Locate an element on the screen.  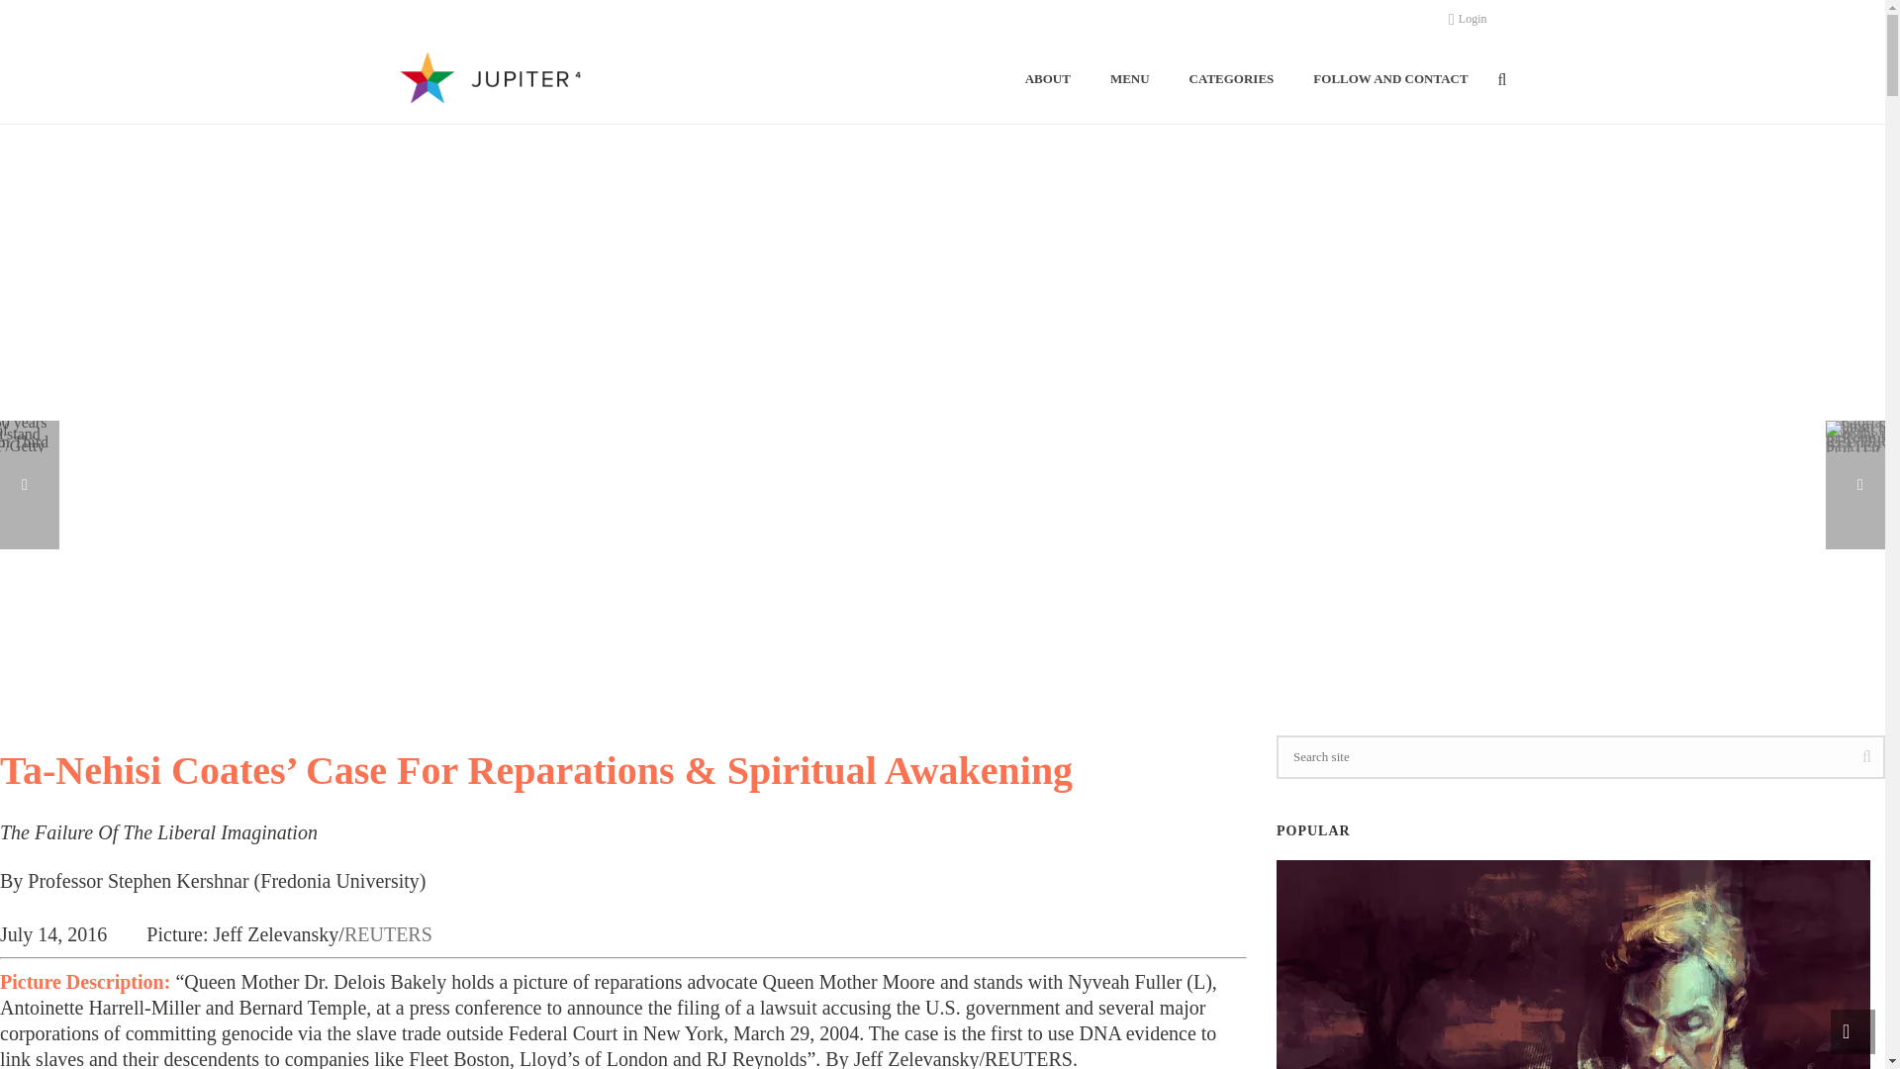
MENU is located at coordinates (1130, 79).